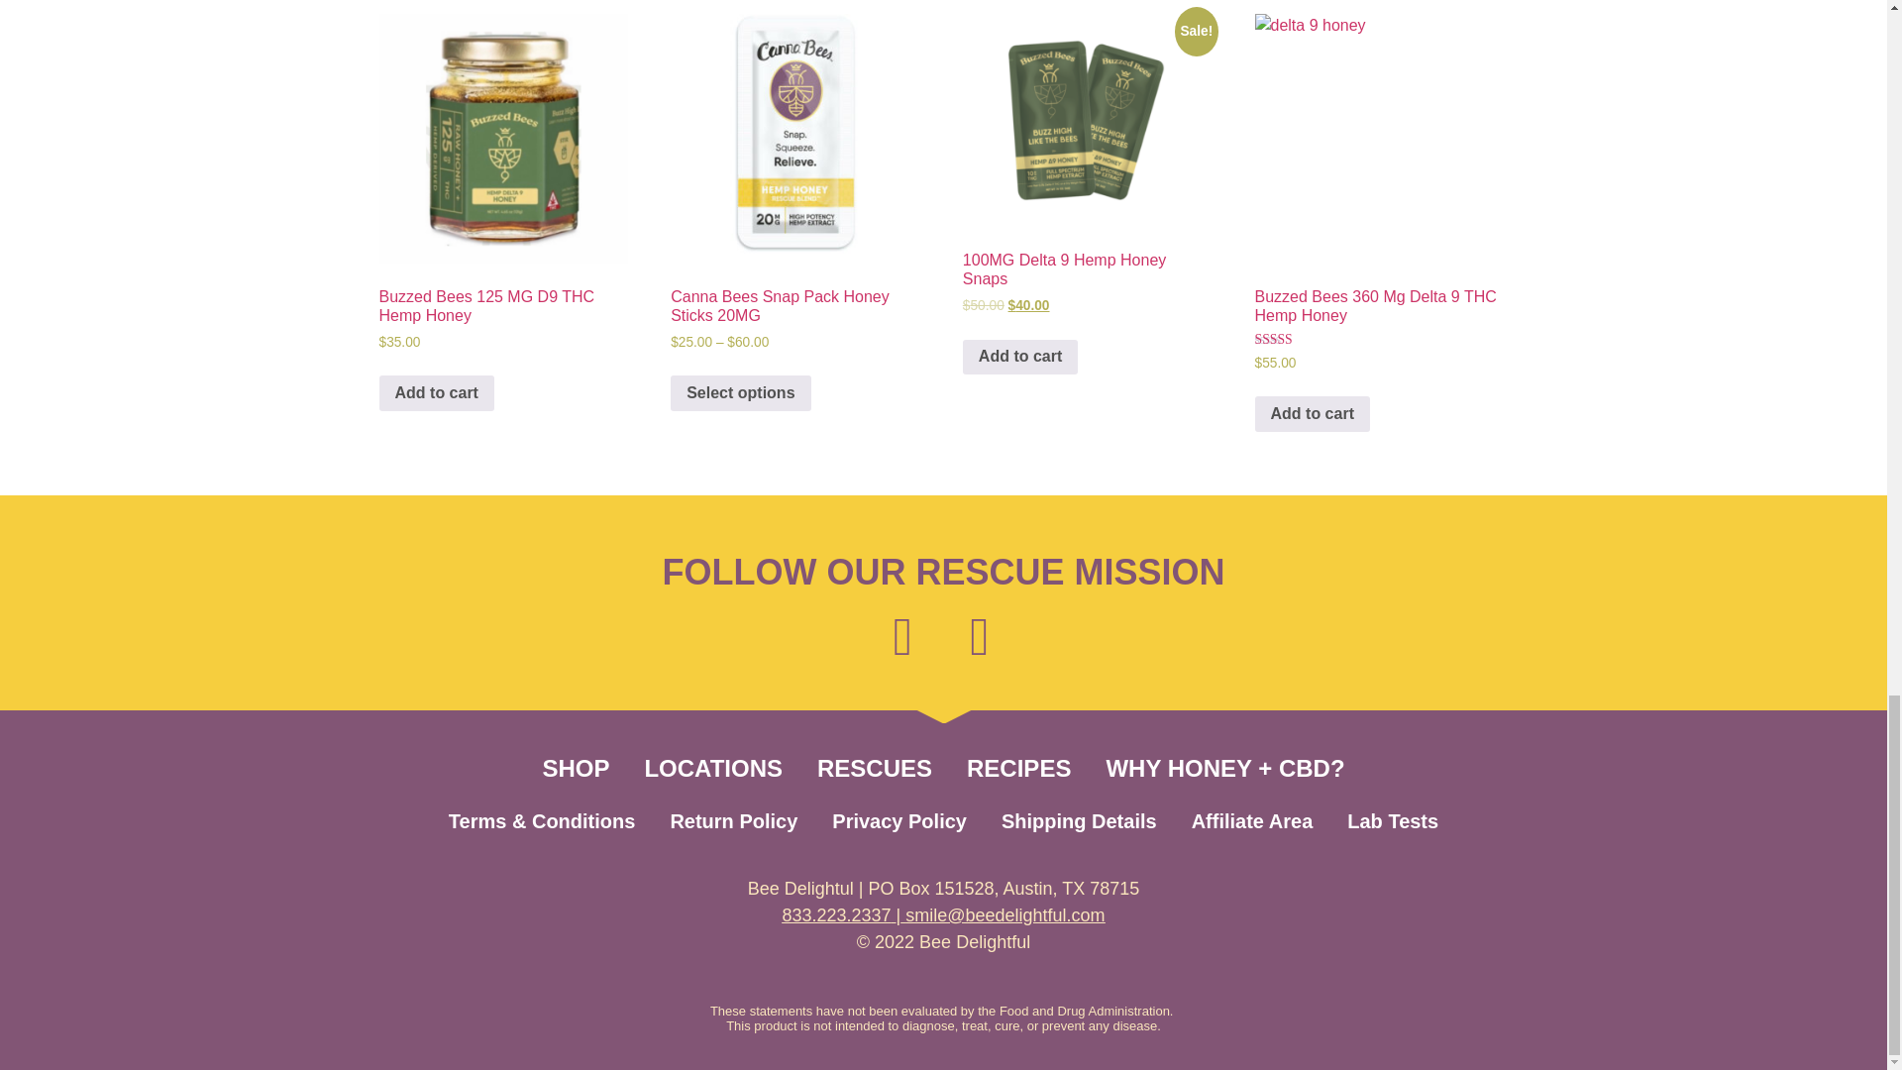  Describe the element at coordinates (1020, 358) in the screenshot. I see `Add to cart` at that location.